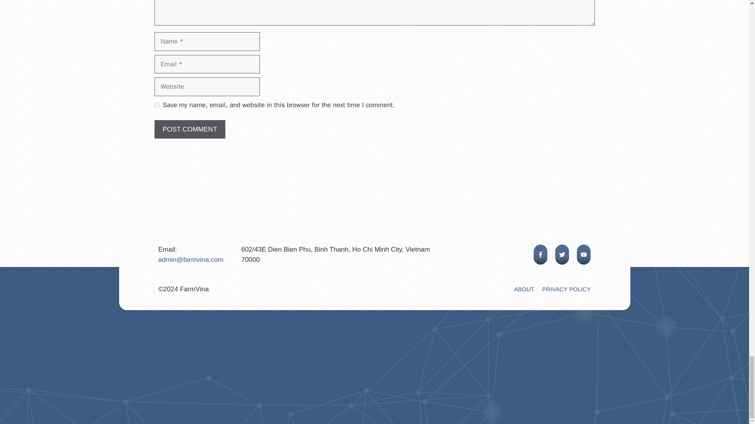  What do you see at coordinates (190, 130) in the screenshot?
I see `Post Comment` at bounding box center [190, 130].